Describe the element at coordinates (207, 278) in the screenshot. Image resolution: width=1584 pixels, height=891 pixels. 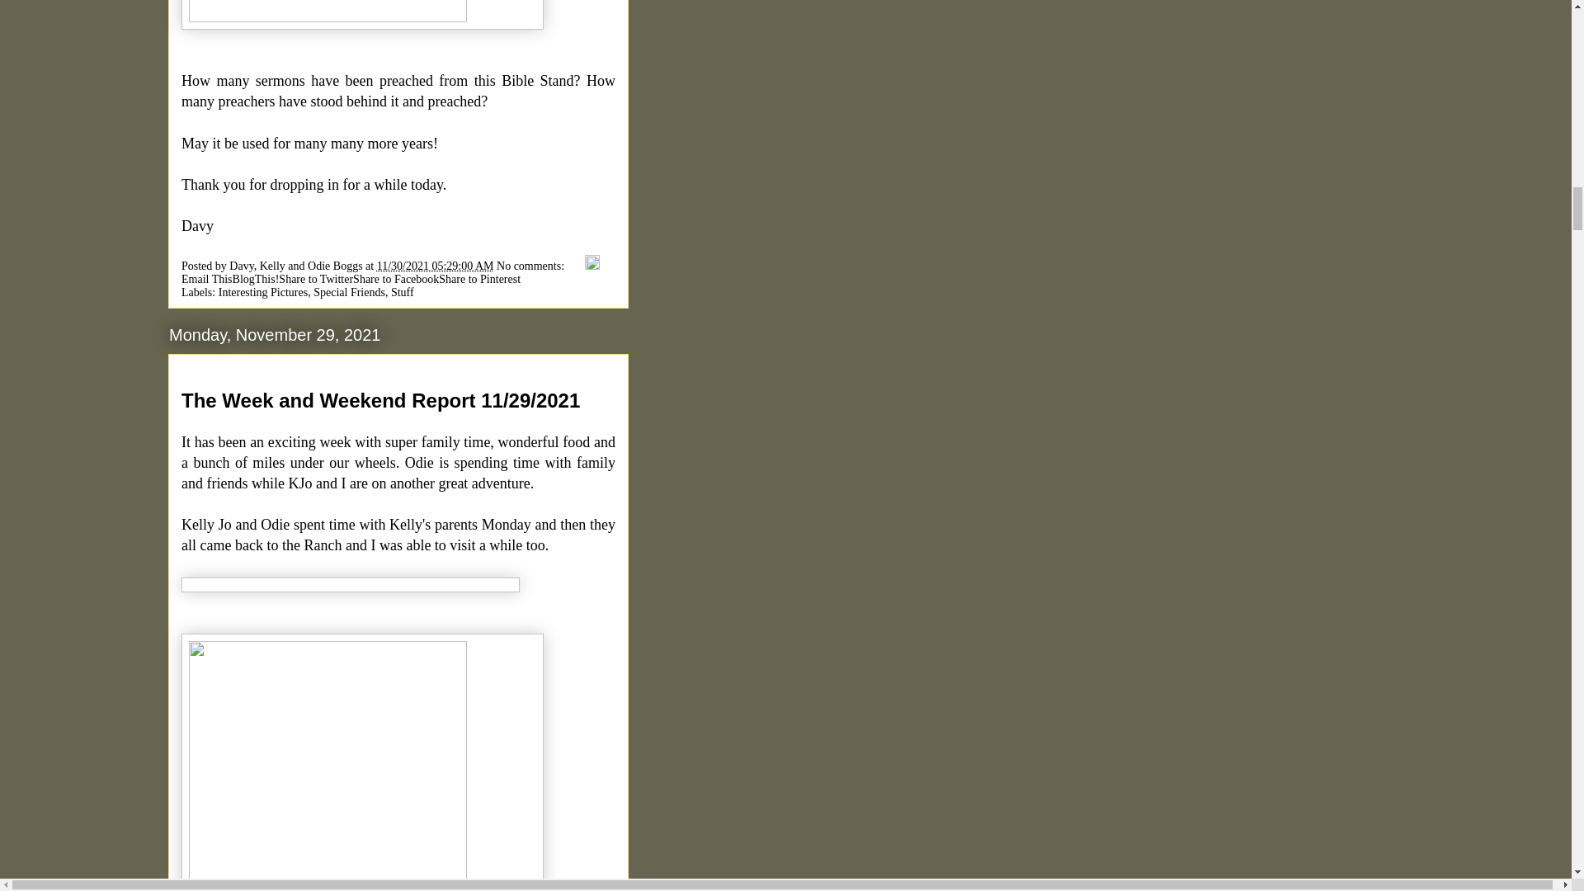
I see `Email This` at that location.